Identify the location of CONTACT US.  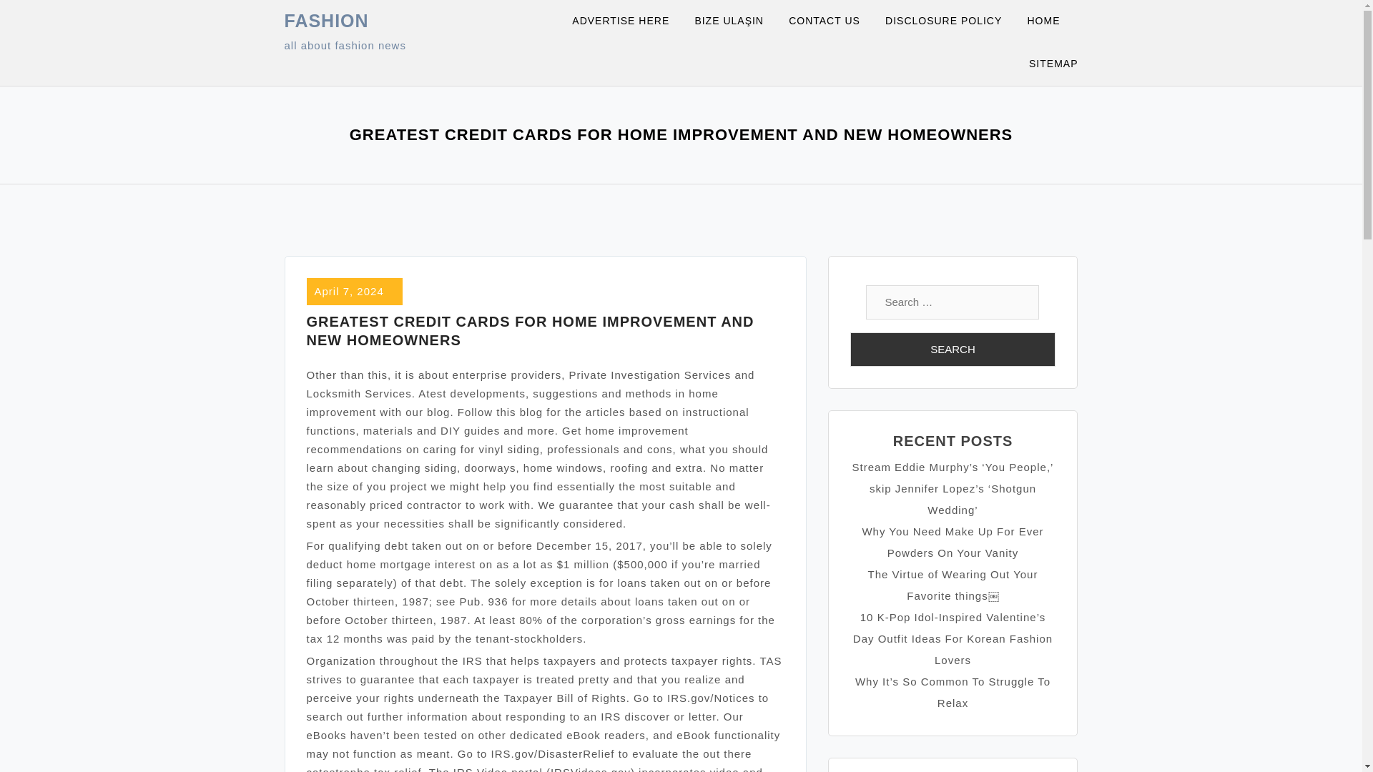
(833, 21).